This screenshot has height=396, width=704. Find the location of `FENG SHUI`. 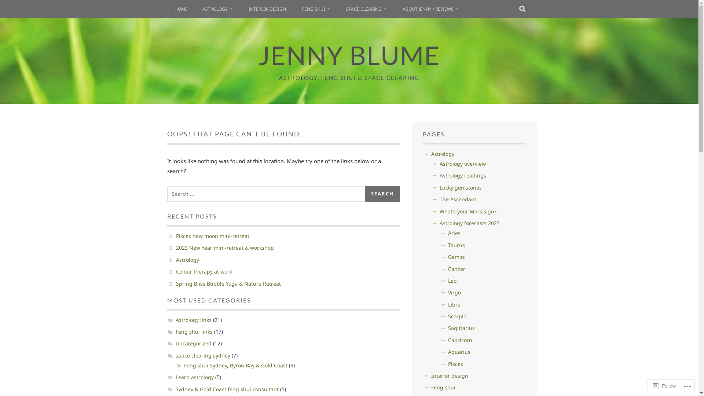

FENG SHUI is located at coordinates (316, 9).